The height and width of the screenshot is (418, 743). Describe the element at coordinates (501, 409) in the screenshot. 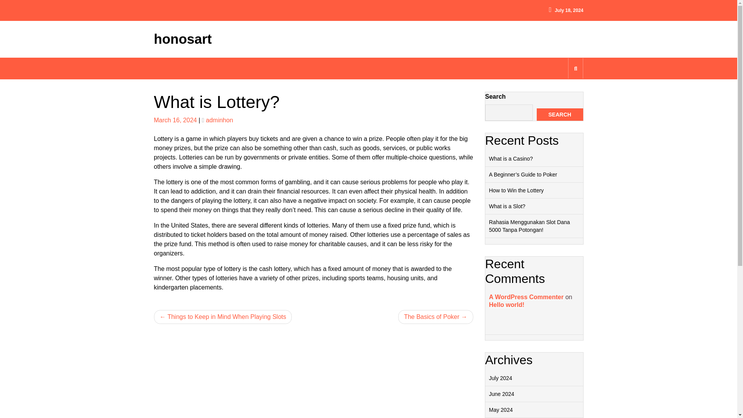

I see `May 2024` at that location.